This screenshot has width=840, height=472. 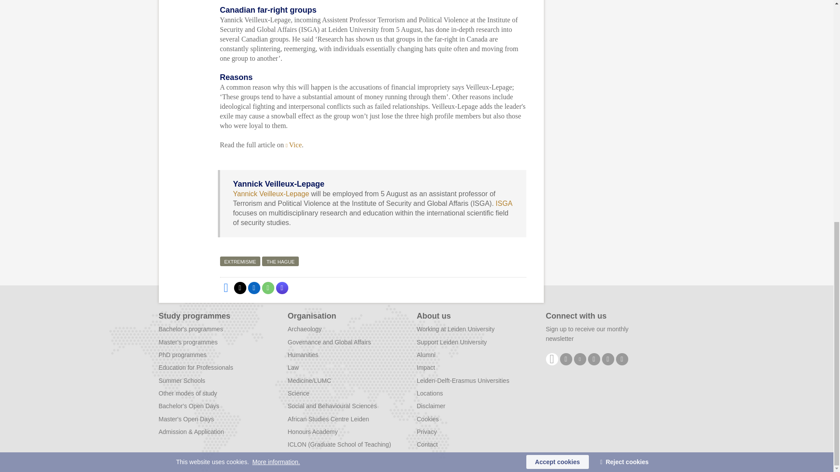 I want to click on THE HAGUE, so click(x=280, y=261).